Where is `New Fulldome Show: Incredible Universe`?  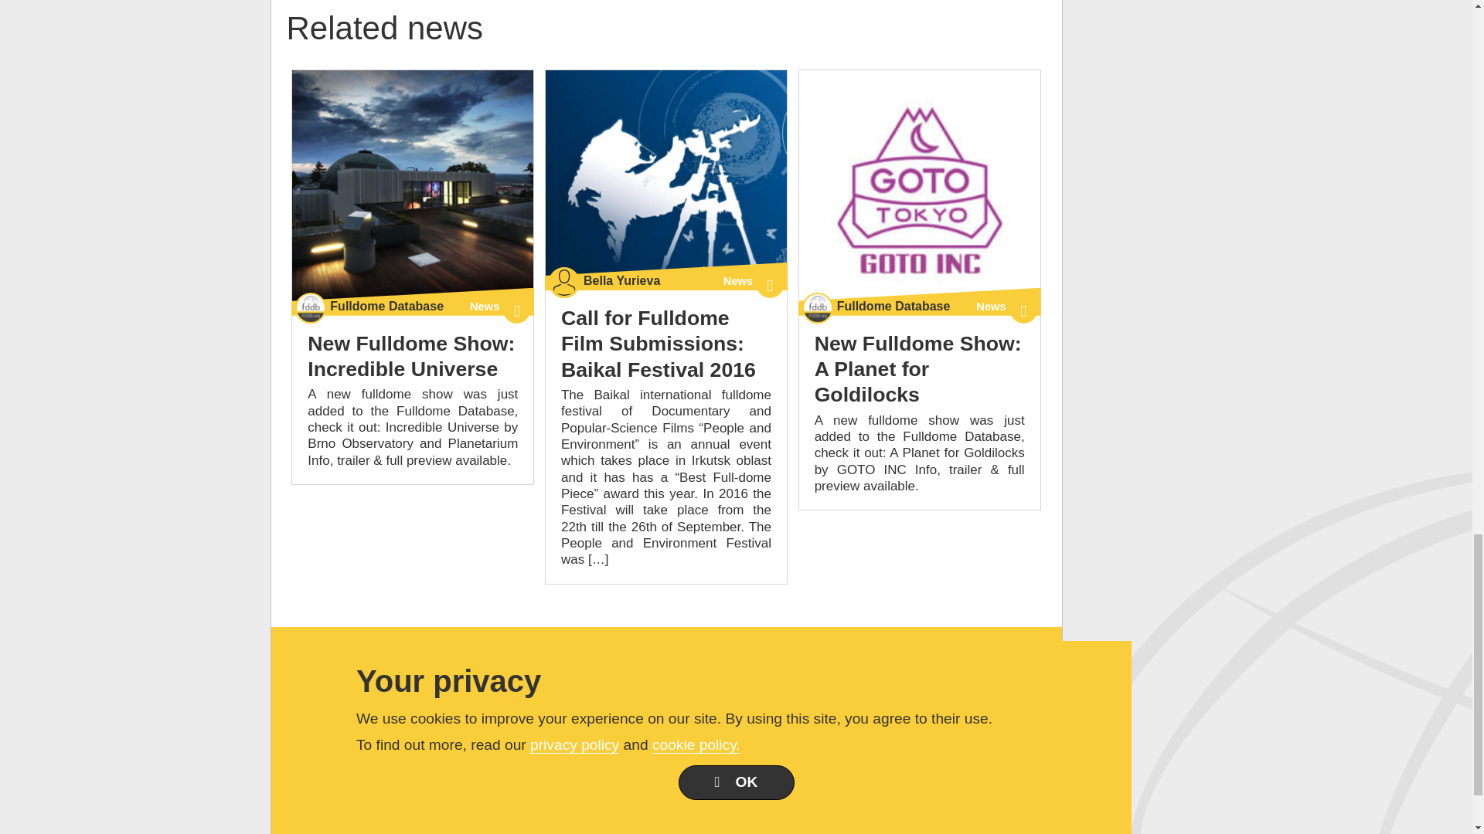 New Fulldome Show: Incredible Universe is located at coordinates (411, 355).